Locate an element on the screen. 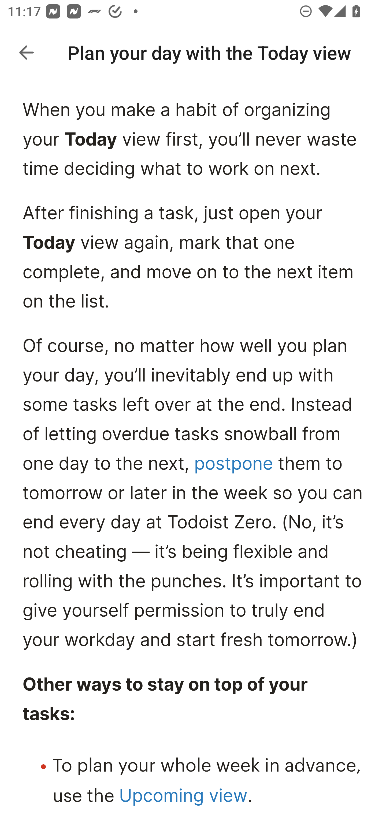 This screenshot has width=386, height=815. postpone is located at coordinates (234, 464).